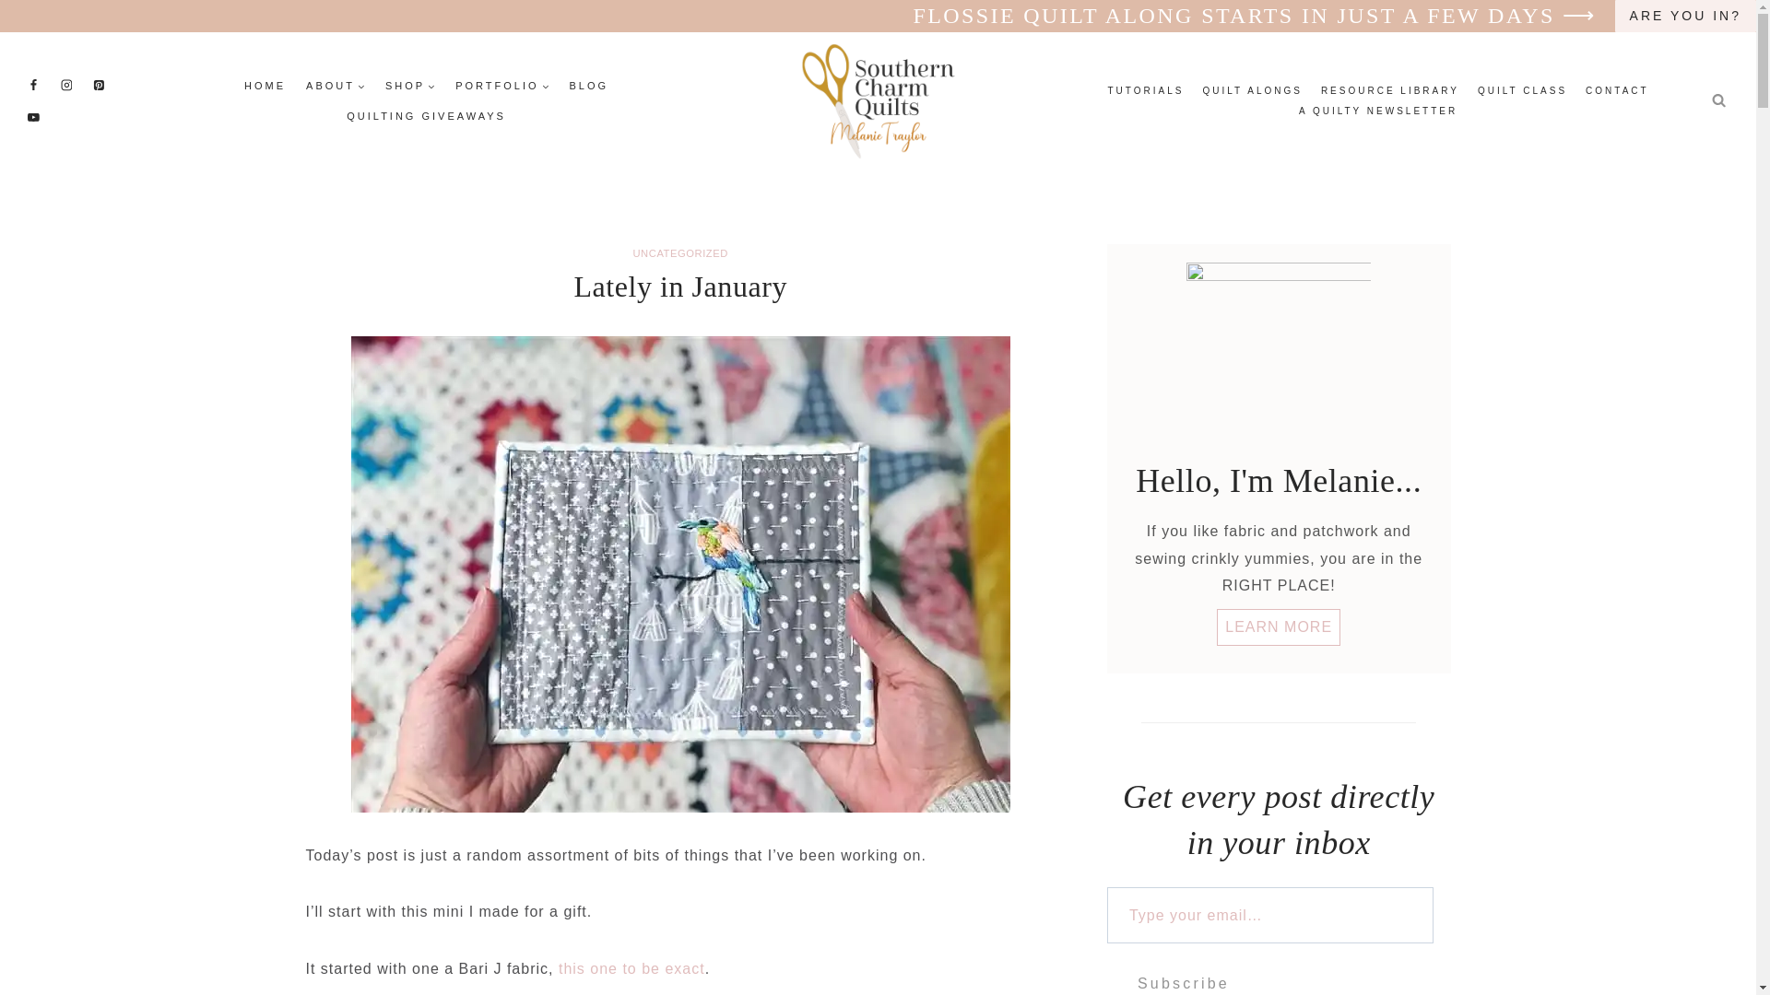  What do you see at coordinates (501, 85) in the screenshot?
I see `PORTFOLIO` at bounding box center [501, 85].